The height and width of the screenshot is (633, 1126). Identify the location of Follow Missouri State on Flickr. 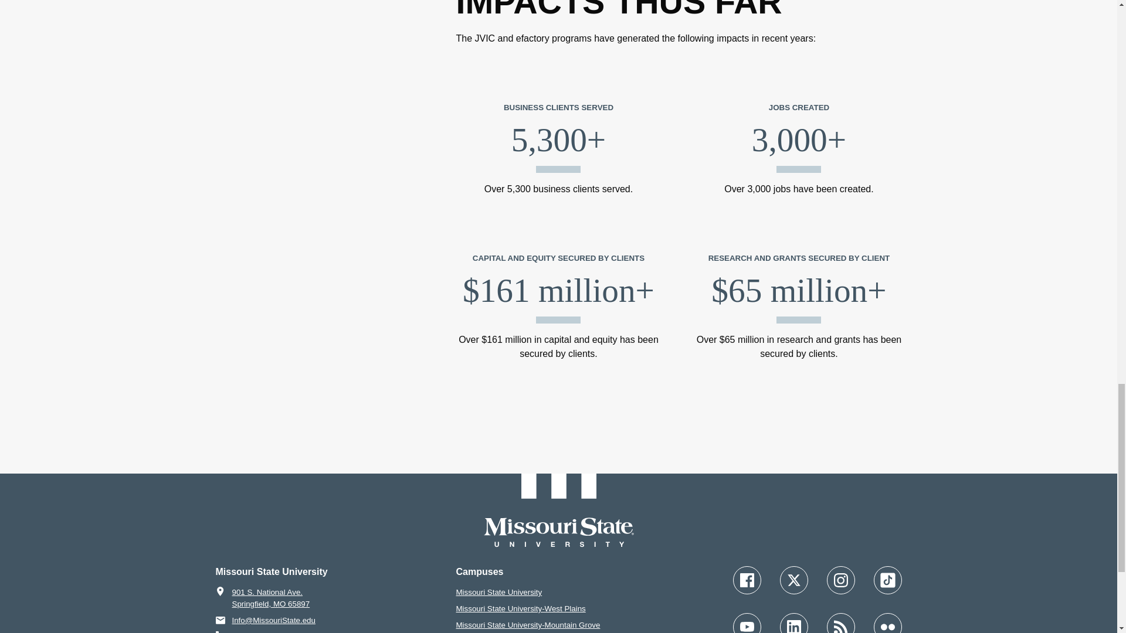
(887, 623).